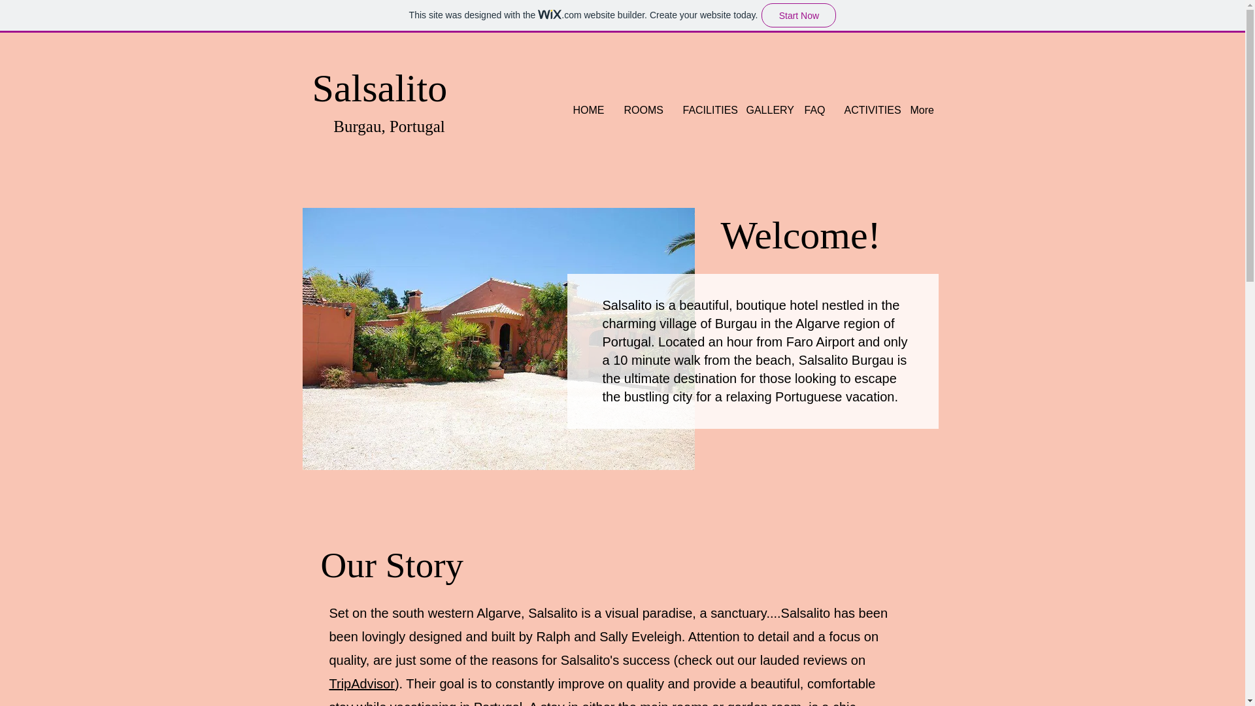 This screenshot has height=706, width=1255. What do you see at coordinates (362, 684) in the screenshot?
I see `TripAdvisor` at bounding box center [362, 684].